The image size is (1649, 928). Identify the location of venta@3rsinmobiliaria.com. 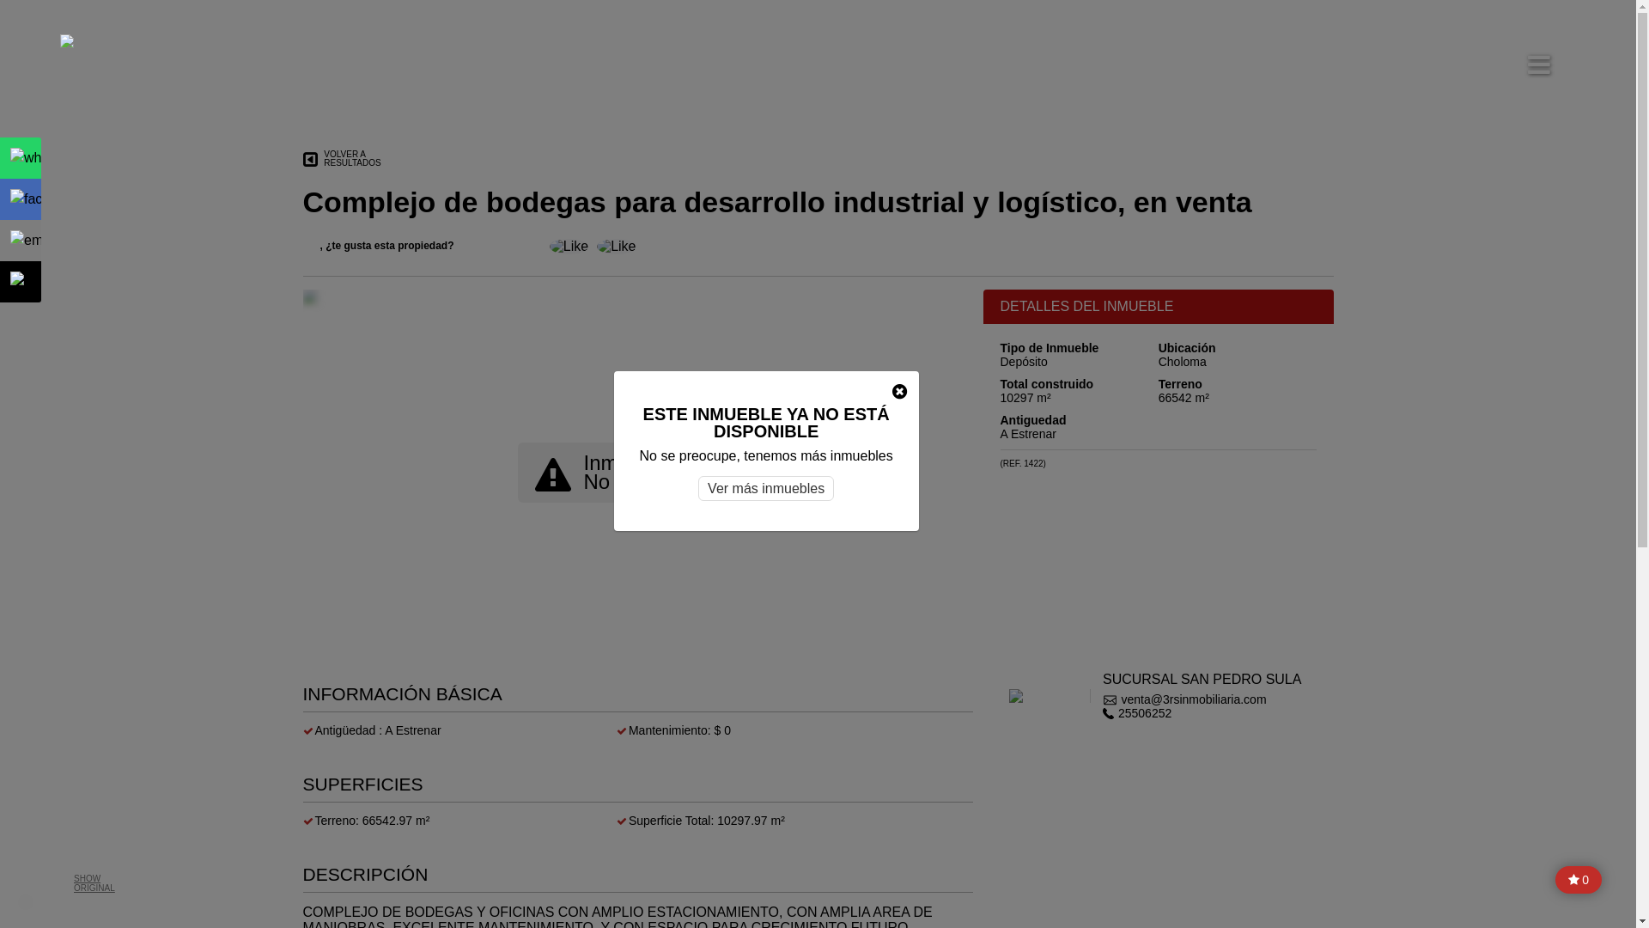
(1202, 699).